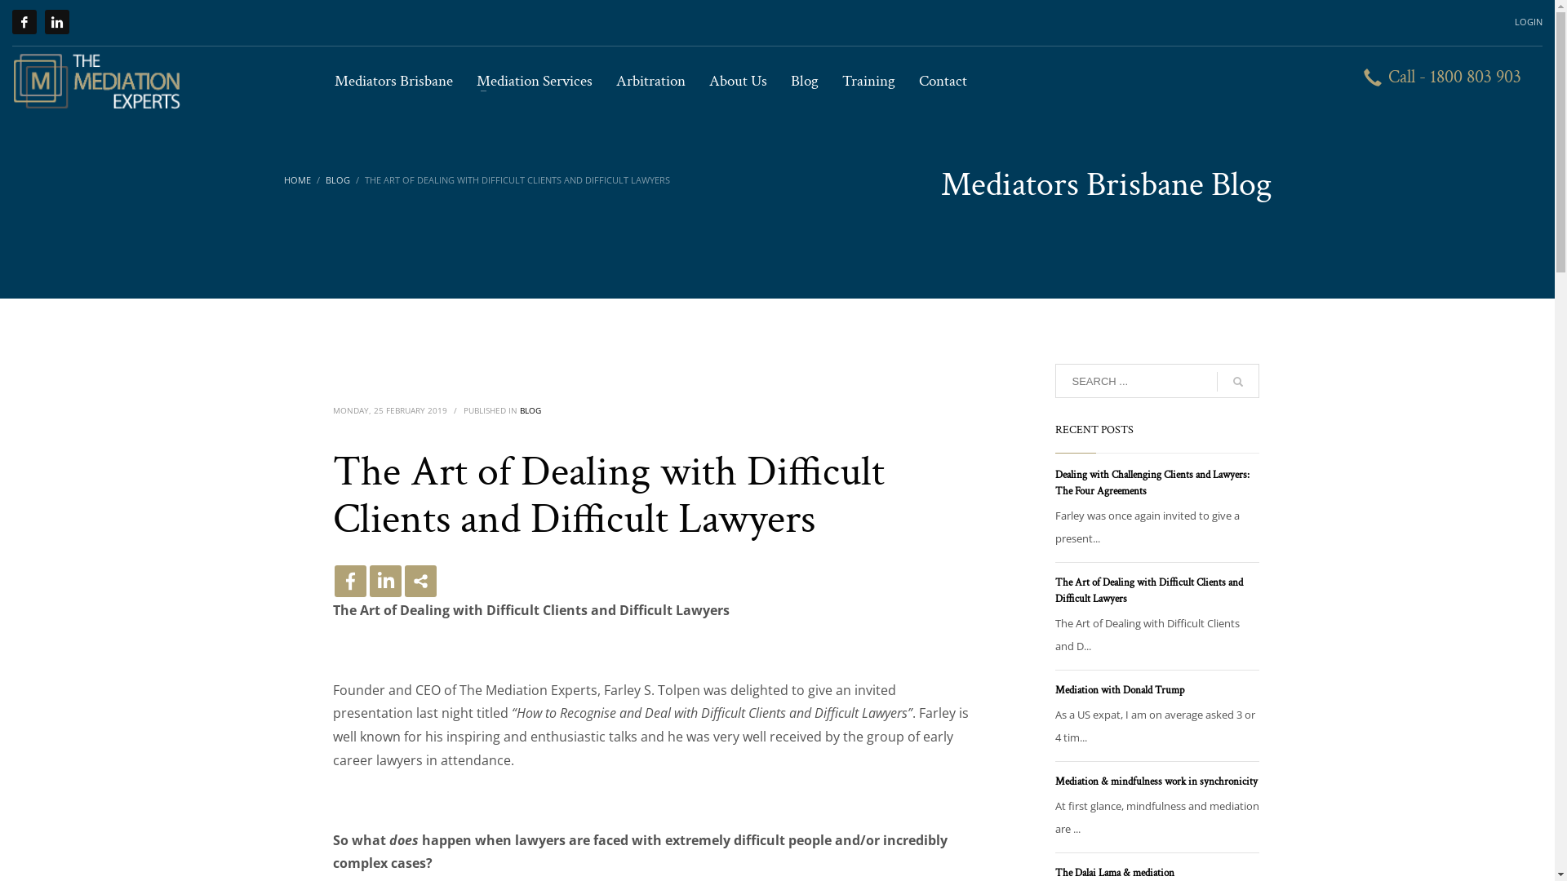 This screenshot has width=1567, height=881. I want to click on Arbitration, so click(651, 82).